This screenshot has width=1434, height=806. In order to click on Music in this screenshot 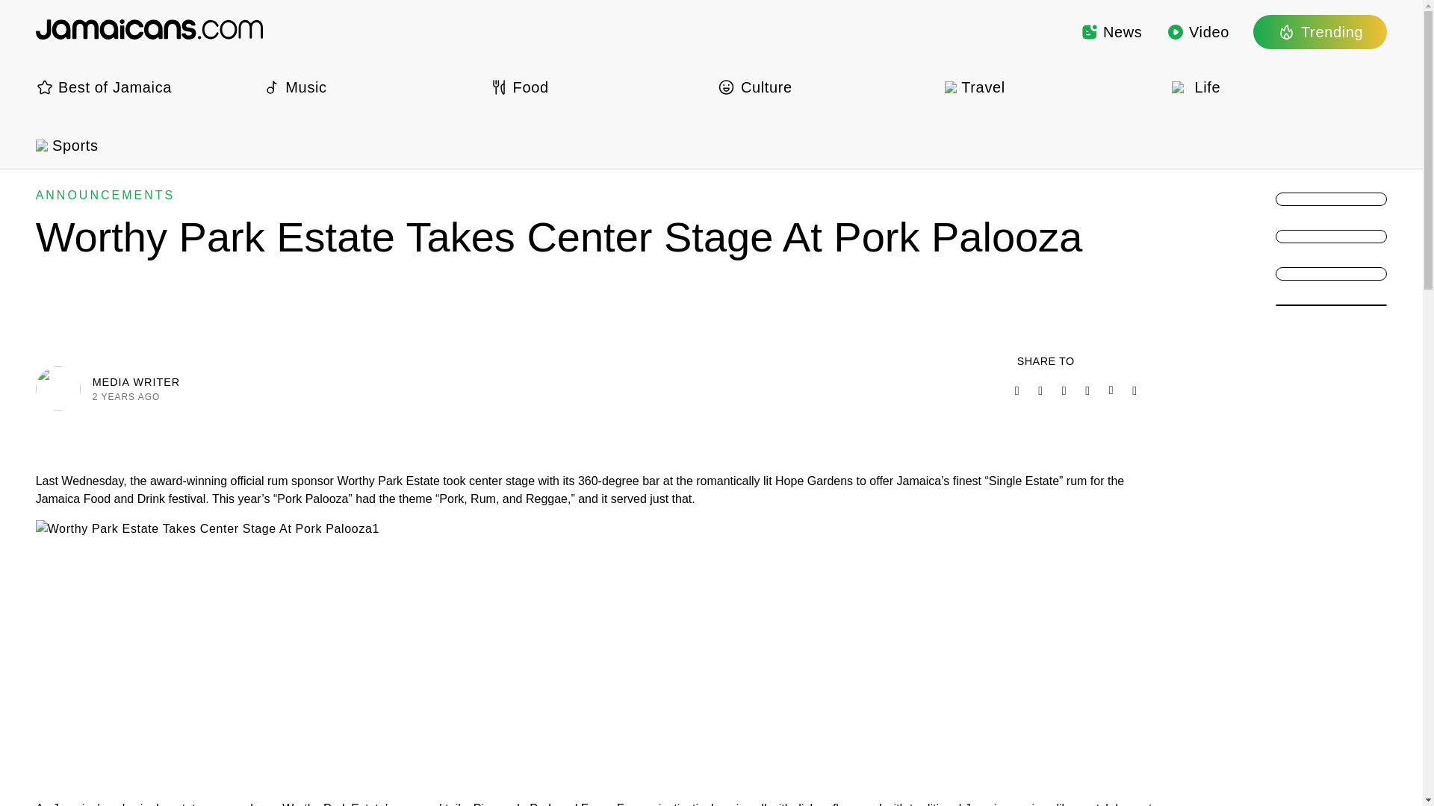, I will do `click(370, 87)`.